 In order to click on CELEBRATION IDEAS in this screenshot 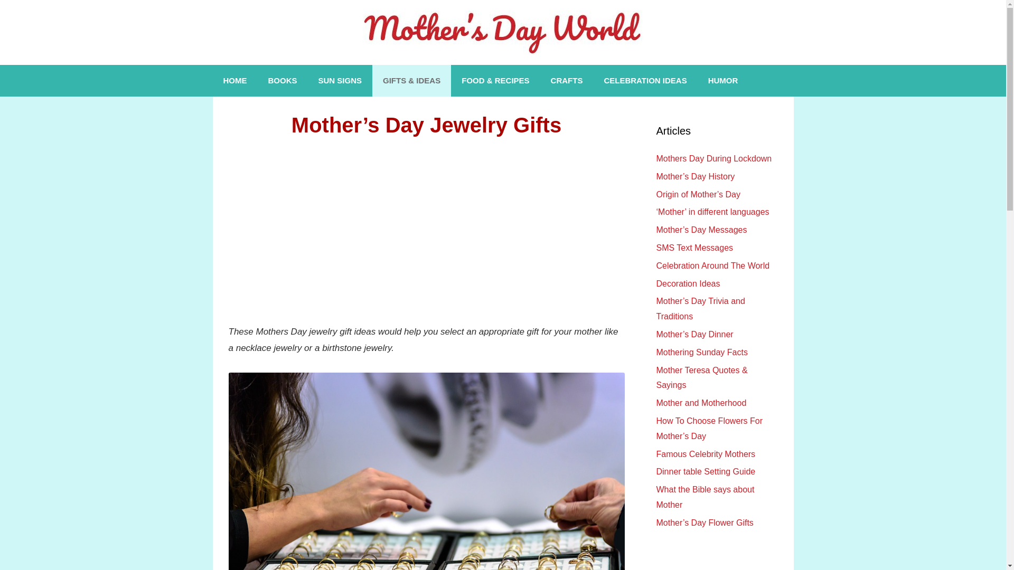, I will do `click(645, 80)`.